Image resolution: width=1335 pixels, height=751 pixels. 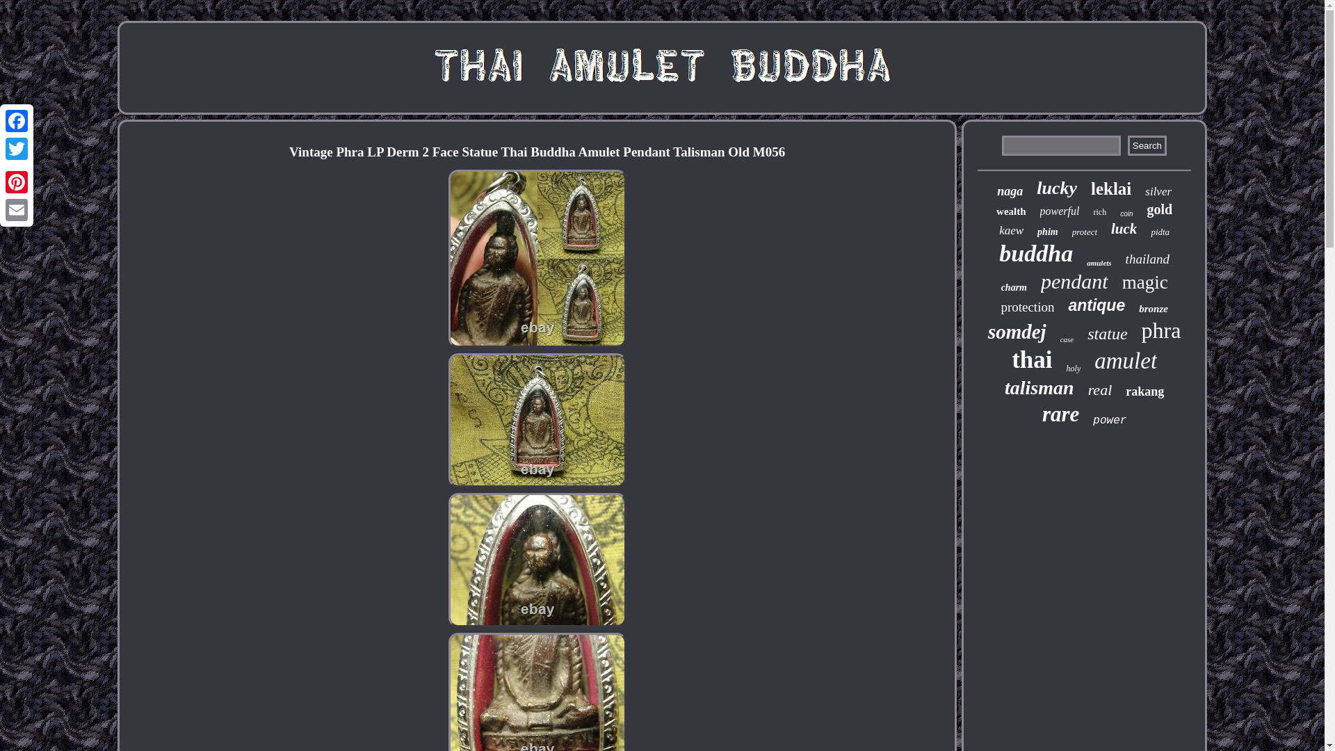 I want to click on Email, so click(x=17, y=209).